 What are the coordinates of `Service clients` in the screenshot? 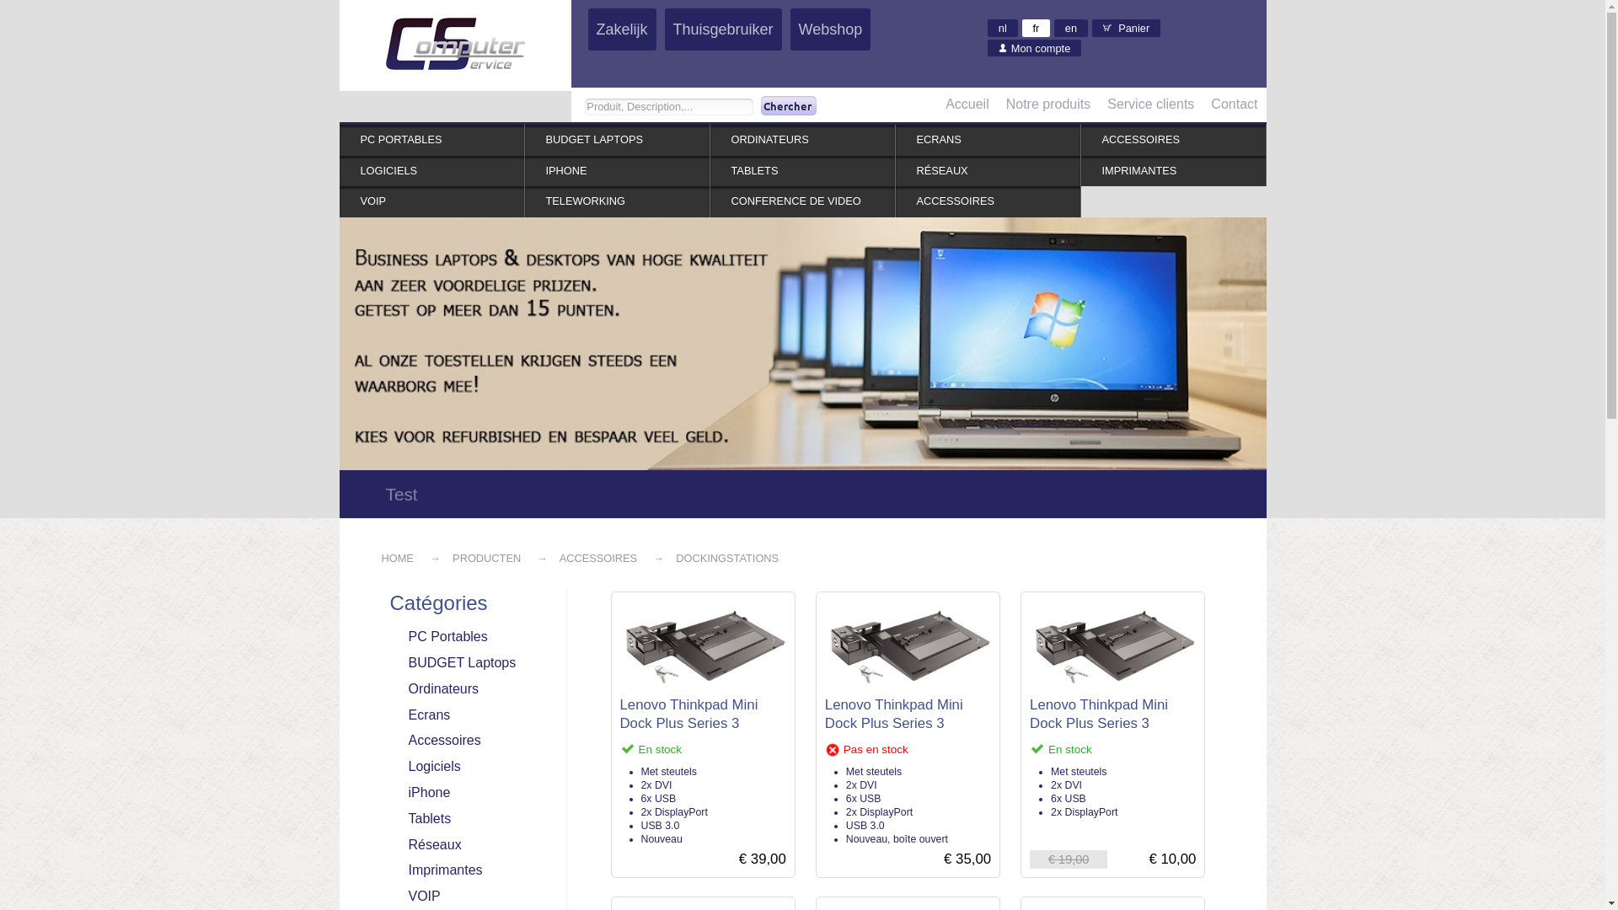 It's located at (1151, 104).